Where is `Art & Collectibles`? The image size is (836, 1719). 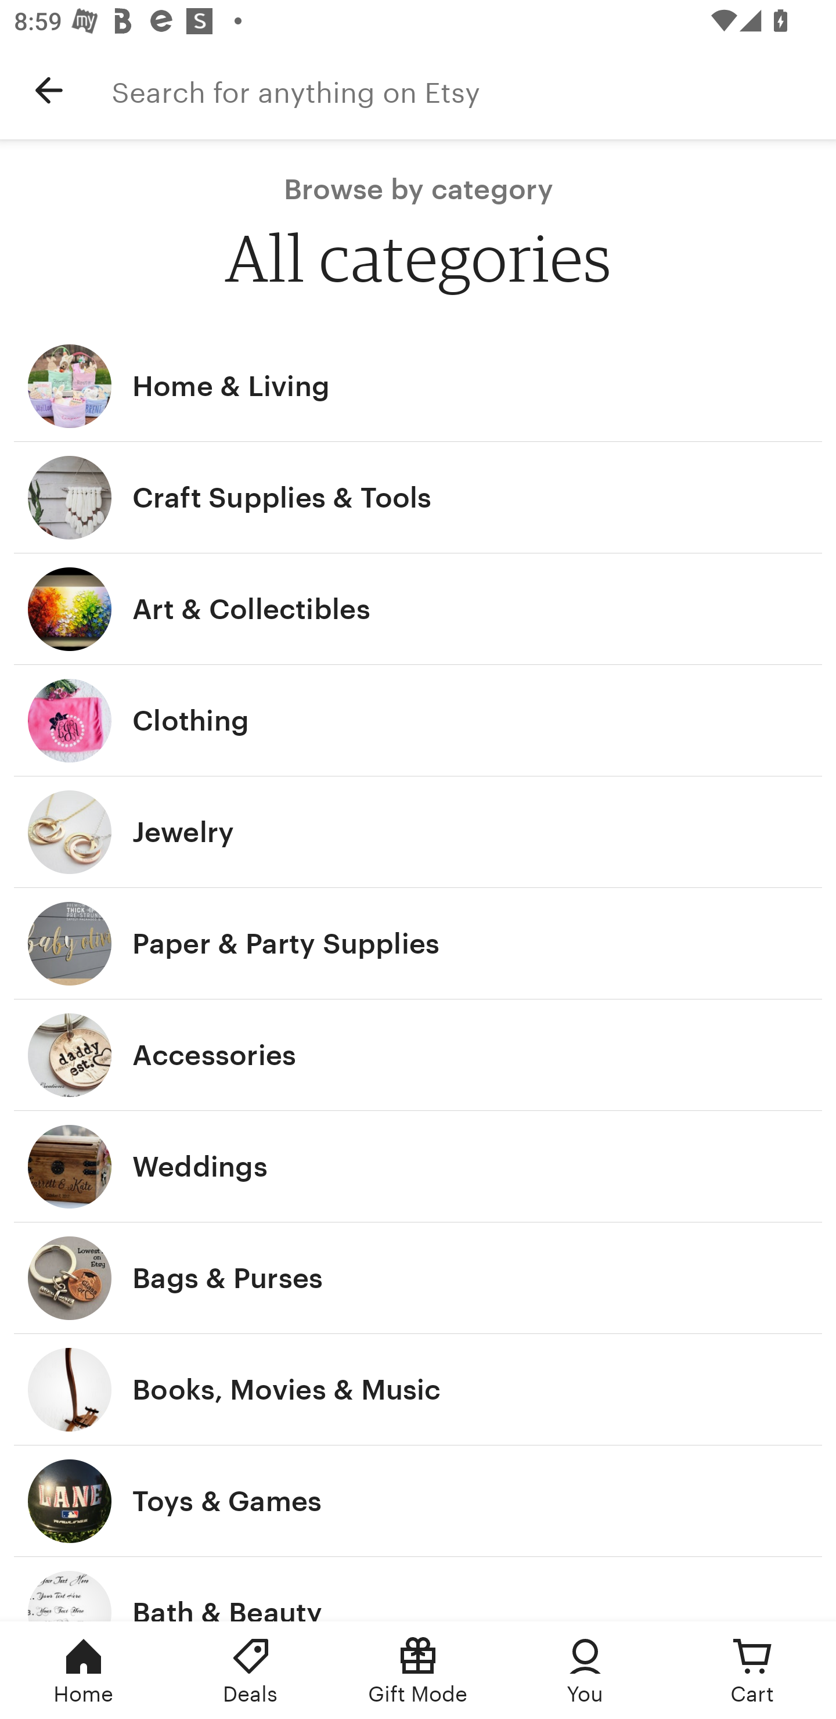 Art & Collectibles is located at coordinates (418, 609).